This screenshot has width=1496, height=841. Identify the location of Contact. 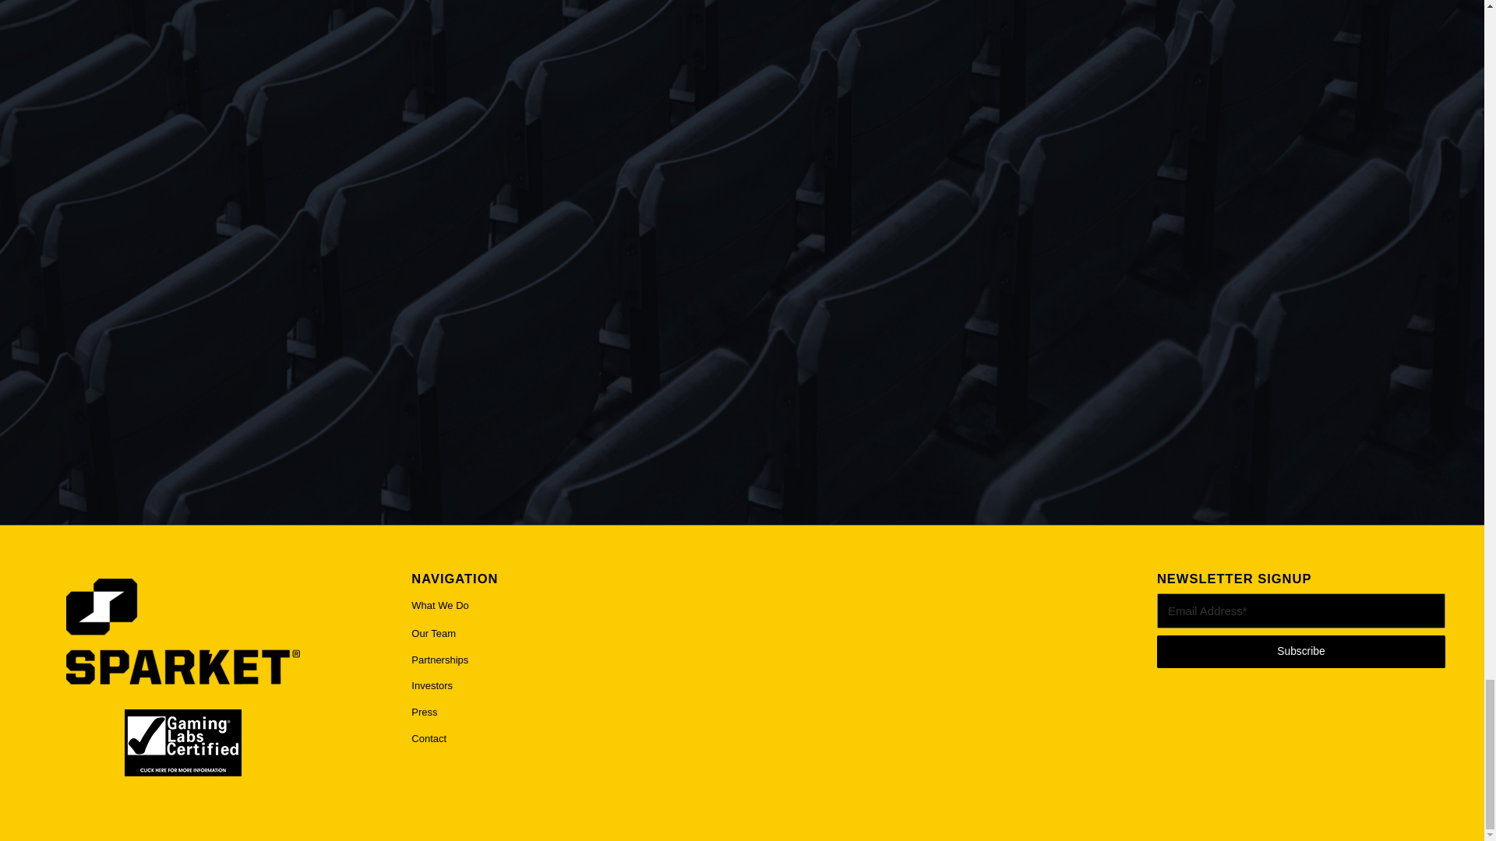
(556, 740).